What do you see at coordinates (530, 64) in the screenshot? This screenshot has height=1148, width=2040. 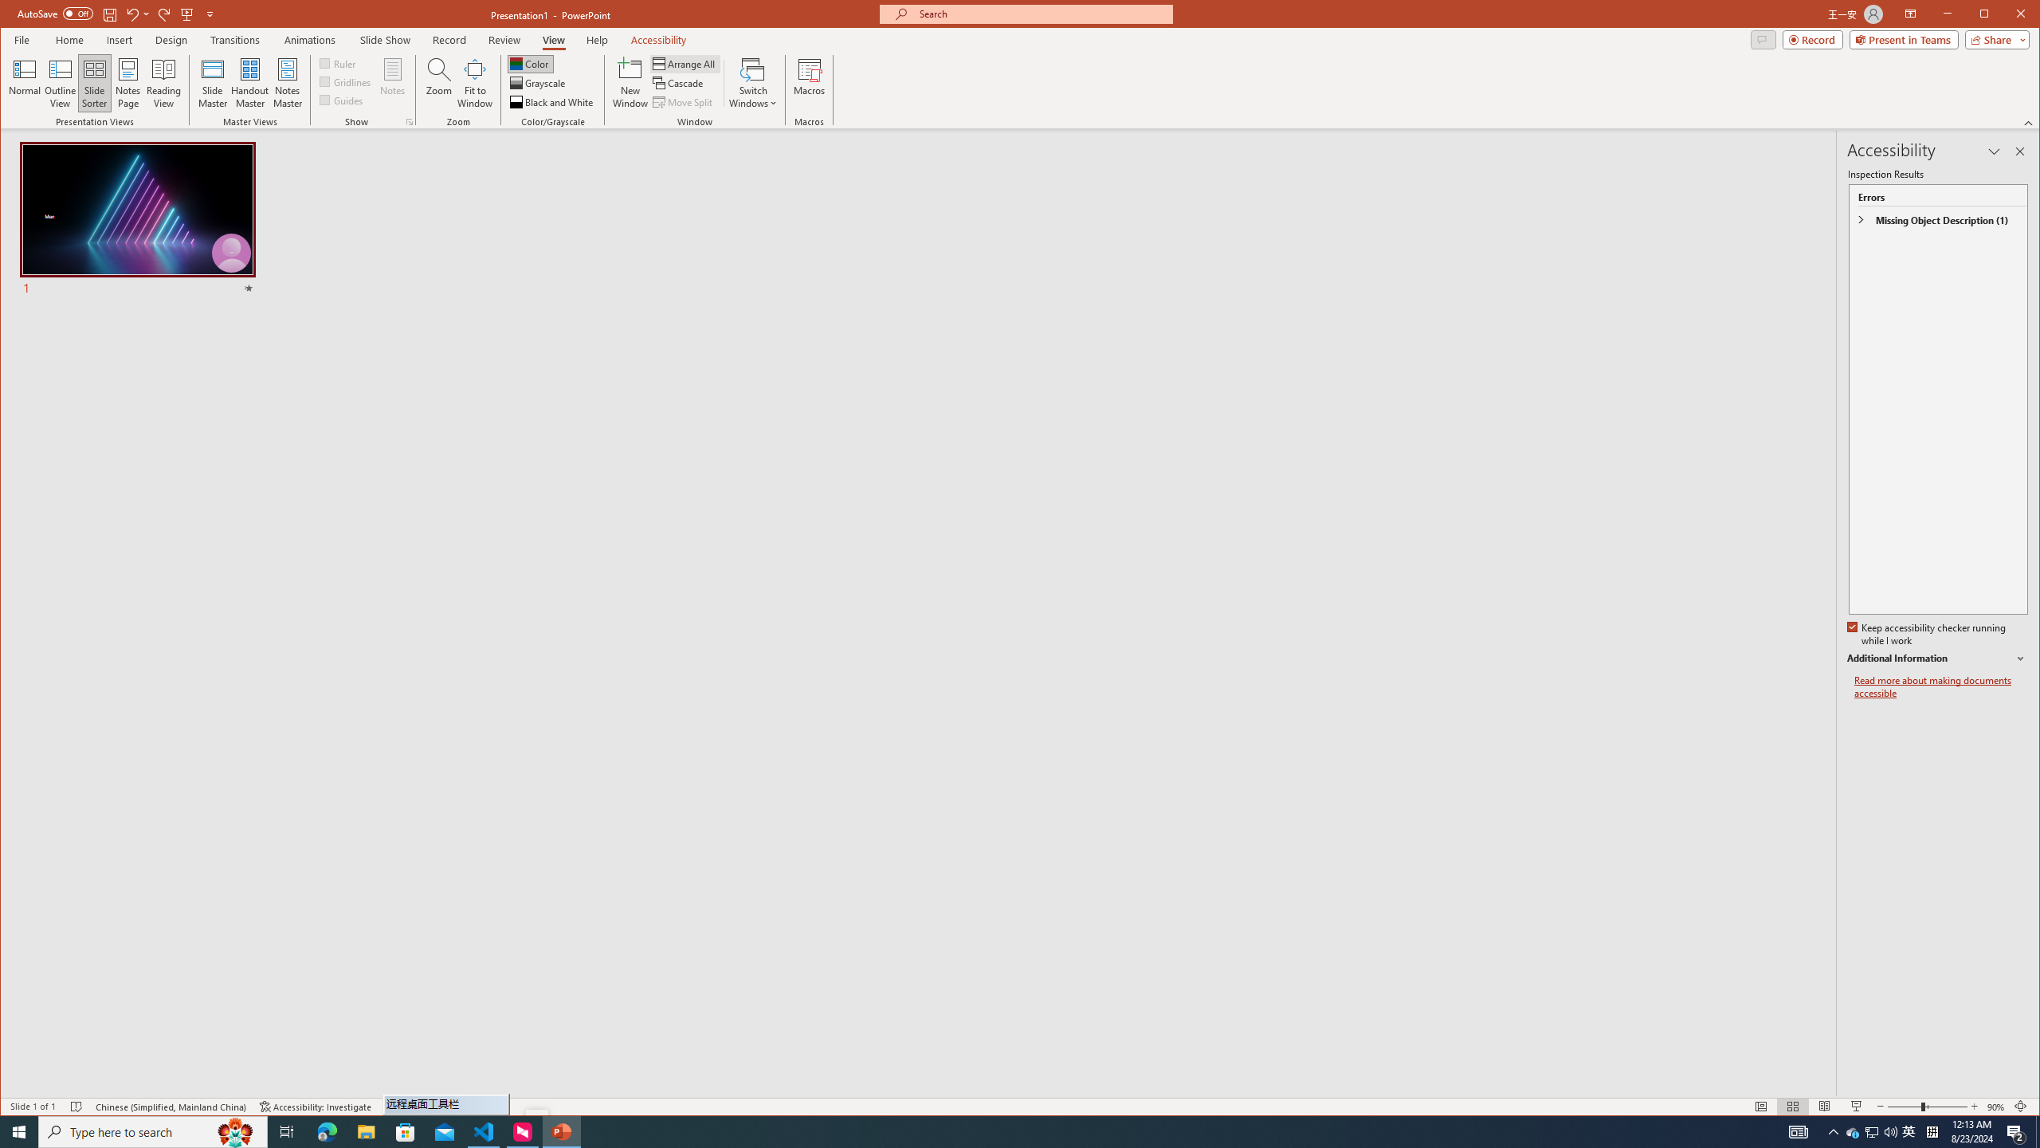 I see `Ruler` at bounding box center [530, 64].